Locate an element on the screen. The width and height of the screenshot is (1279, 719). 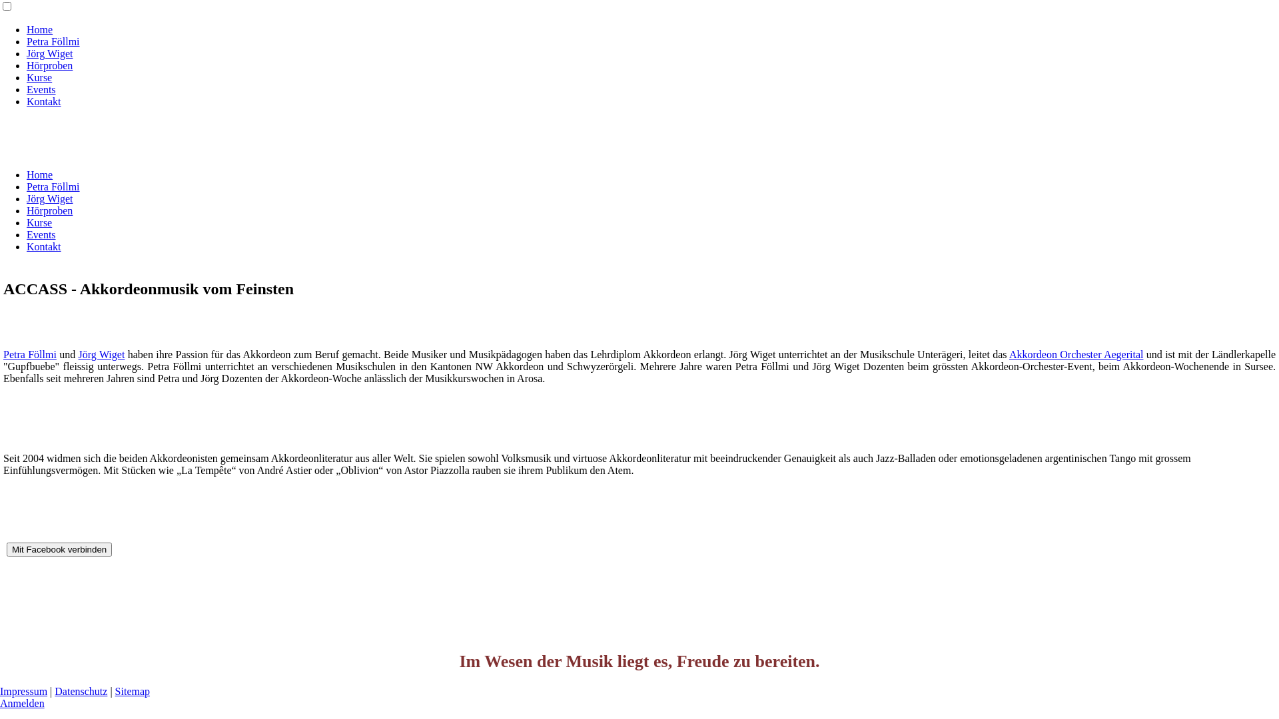
Kurse is located at coordinates (39, 222).